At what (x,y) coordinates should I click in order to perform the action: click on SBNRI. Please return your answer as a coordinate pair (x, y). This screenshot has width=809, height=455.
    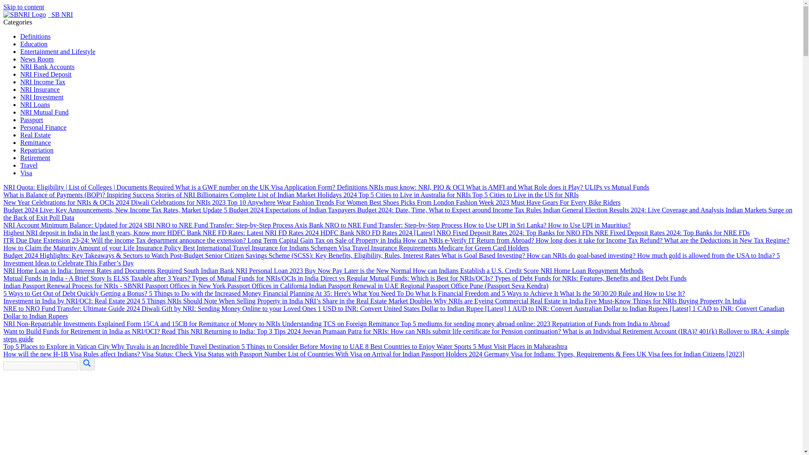
    Looking at the image, I should click on (38, 14).